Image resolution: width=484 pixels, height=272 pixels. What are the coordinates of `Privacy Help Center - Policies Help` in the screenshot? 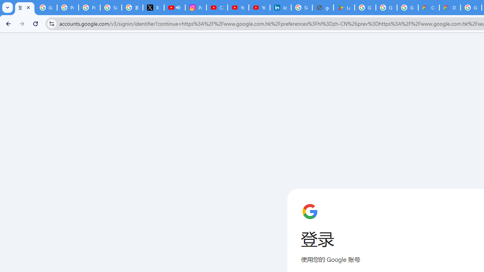 It's located at (89, 8).